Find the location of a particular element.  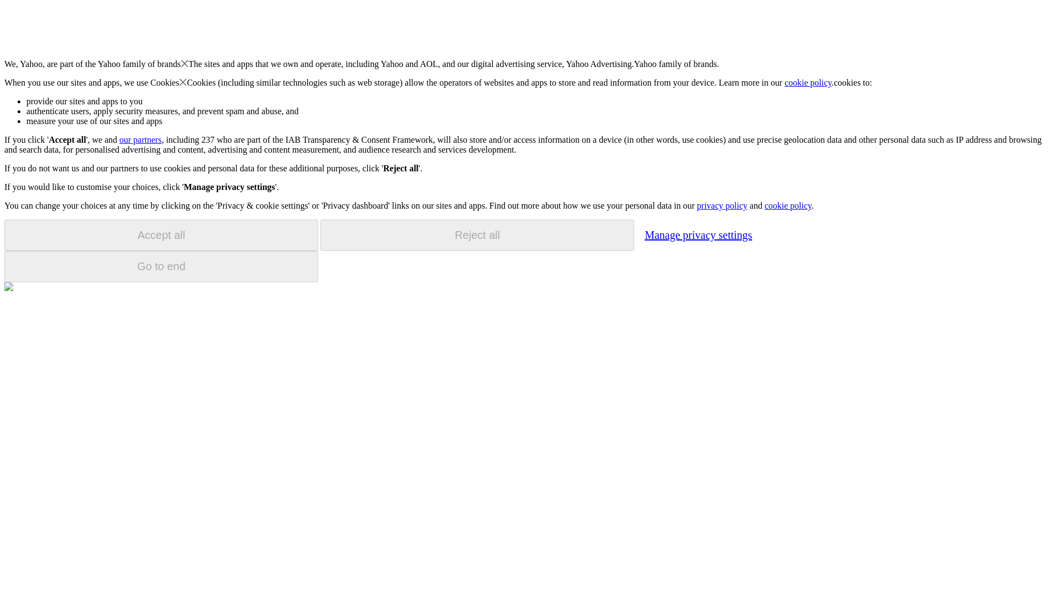

Reject all is located at coordinates (477, 235).